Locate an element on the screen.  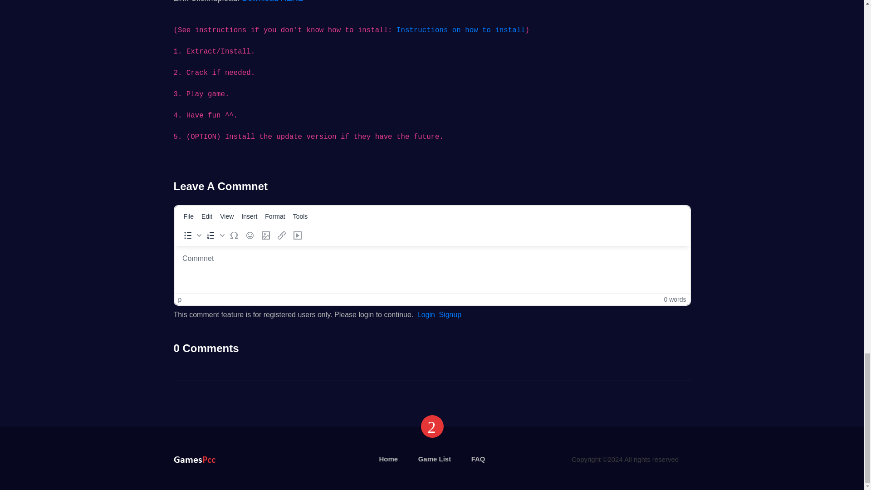
Special character is located at coordinates (233, 235).